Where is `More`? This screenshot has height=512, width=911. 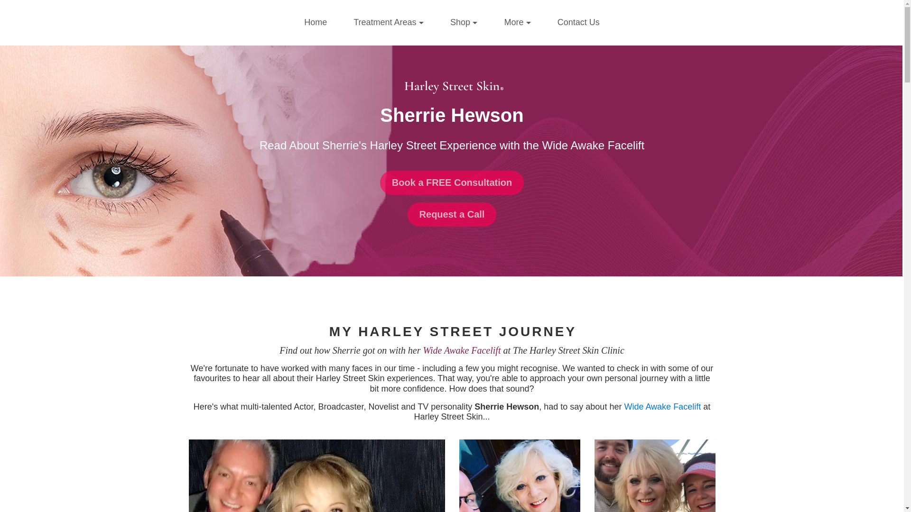 More is located at coordinates (517, 23).